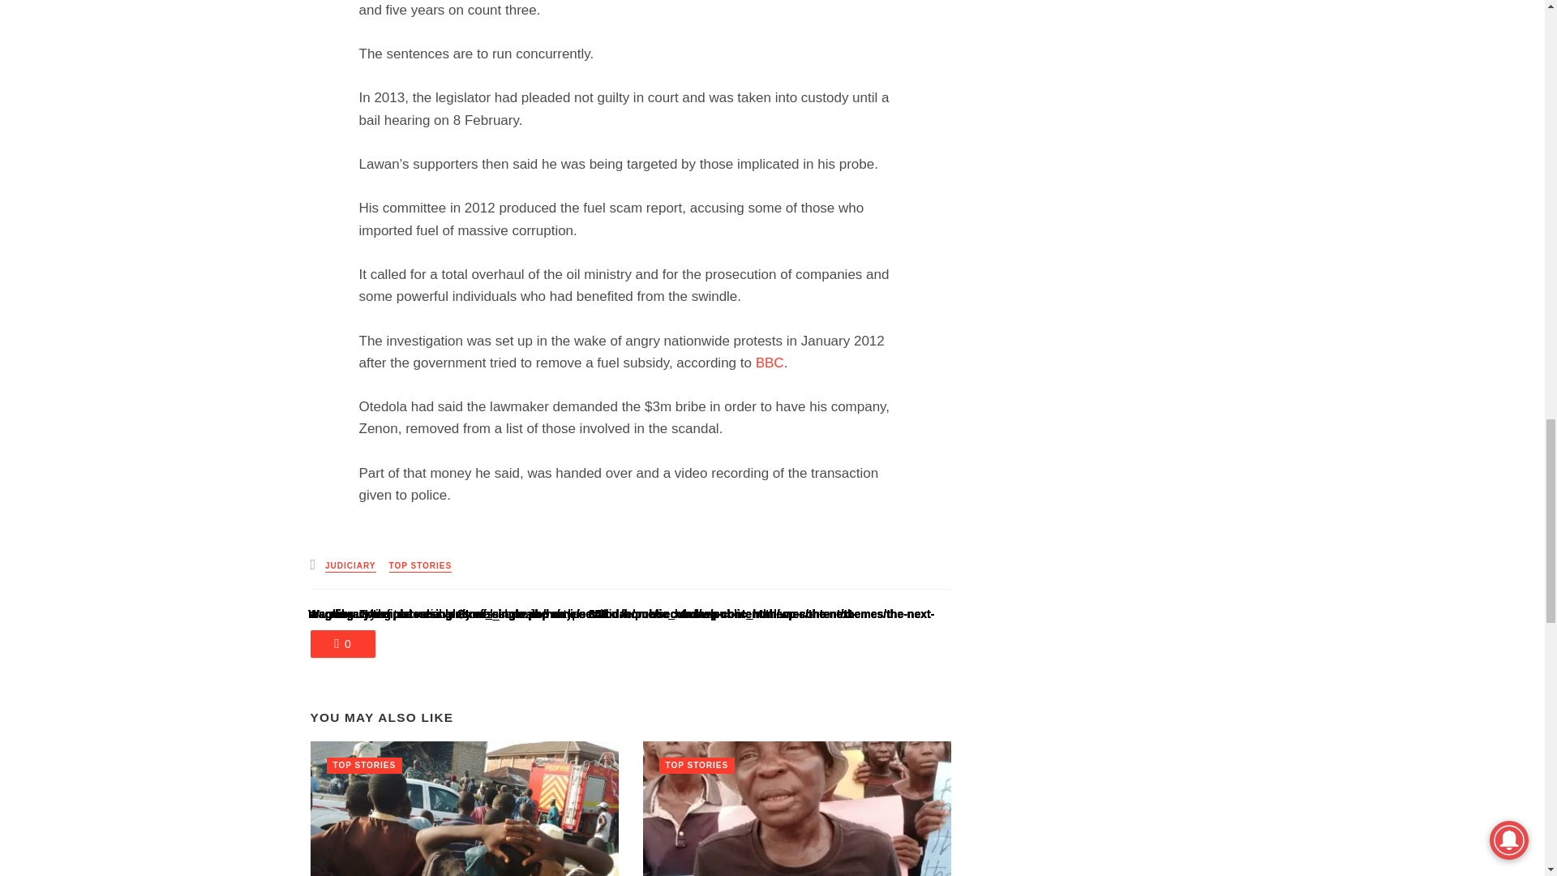 The width and height of the screenshot is (1557, 876). I want to click on TOP STORIES, so click(421, 566).